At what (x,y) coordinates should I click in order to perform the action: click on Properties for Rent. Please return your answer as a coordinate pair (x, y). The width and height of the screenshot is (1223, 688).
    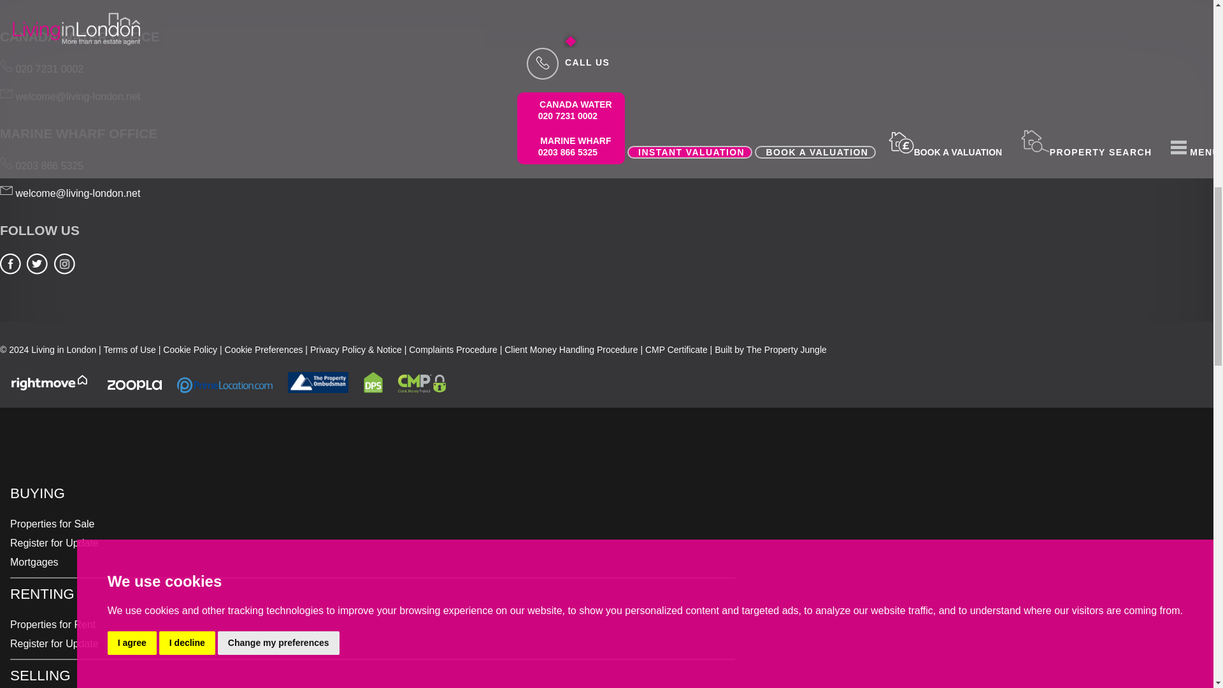
    Looking at the image, I should click on (52, 624).